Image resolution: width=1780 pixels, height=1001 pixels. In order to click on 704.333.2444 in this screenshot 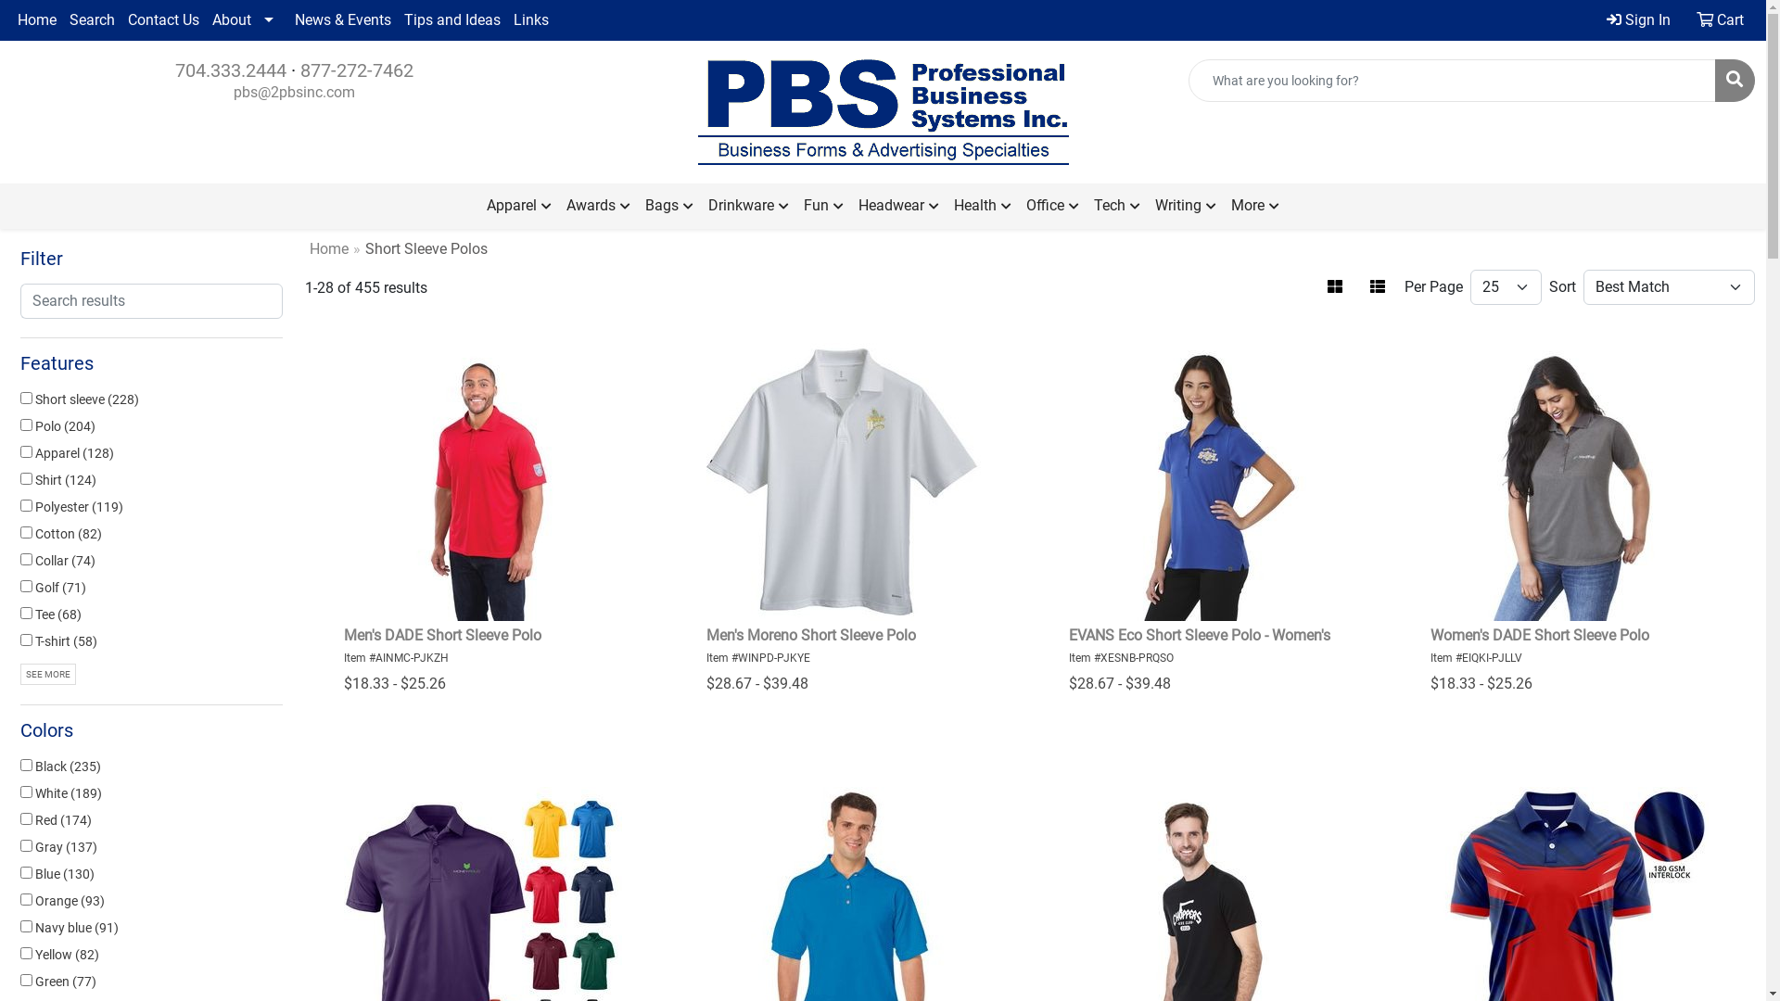, I will do `click(231, 70)`.